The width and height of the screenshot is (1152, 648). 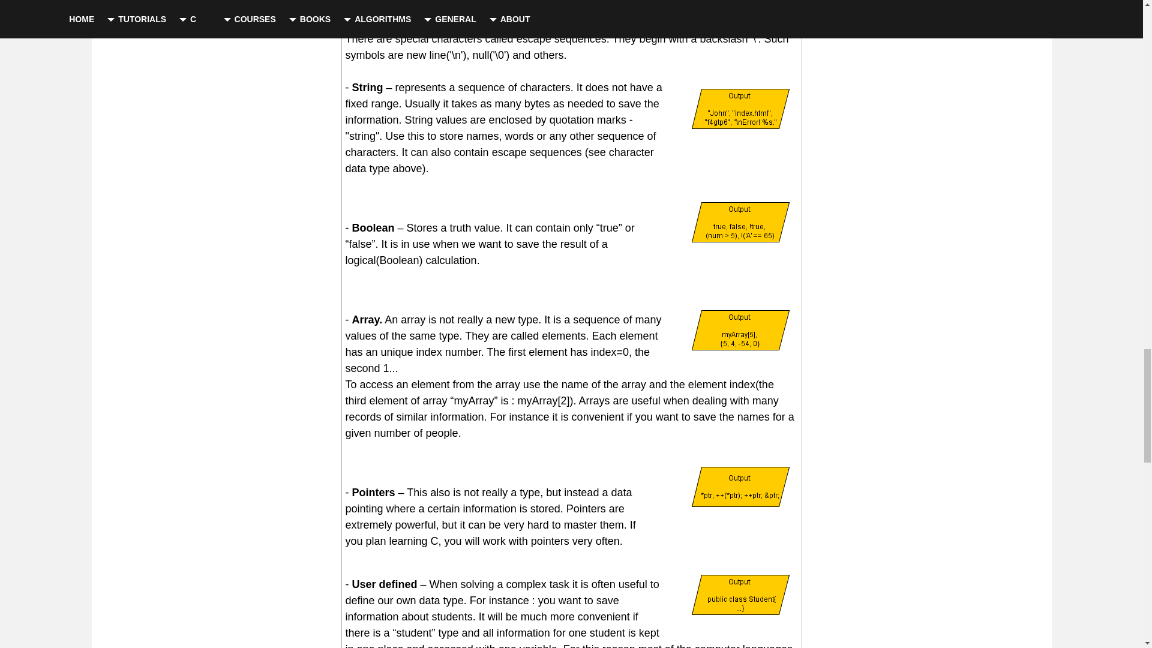 What do you see at coordinates (740, 594) in the screenshot?
I see `Example of user defined data type.` at bounding box center [740, 594].